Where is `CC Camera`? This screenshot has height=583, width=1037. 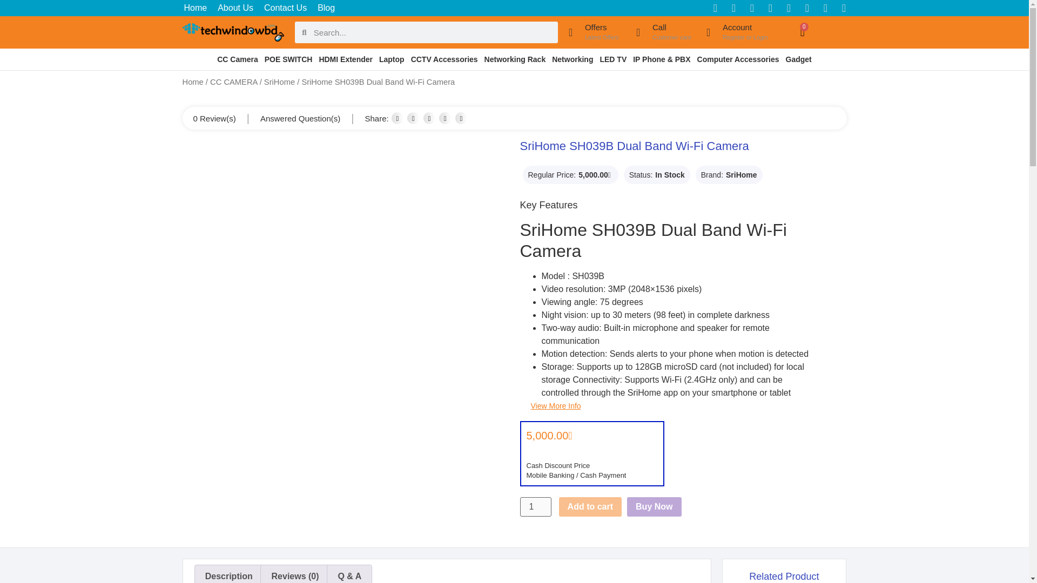
CC Camera is located at coordinates (235, 8).